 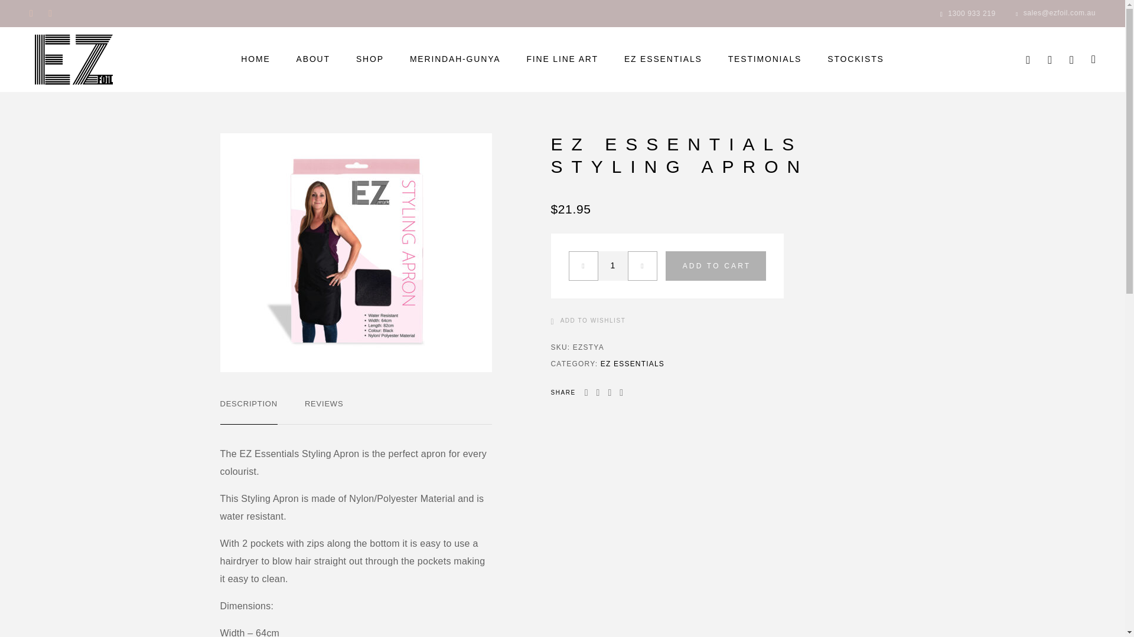 I want to click on Share on Whatsapp, so click(x=621, y=393).